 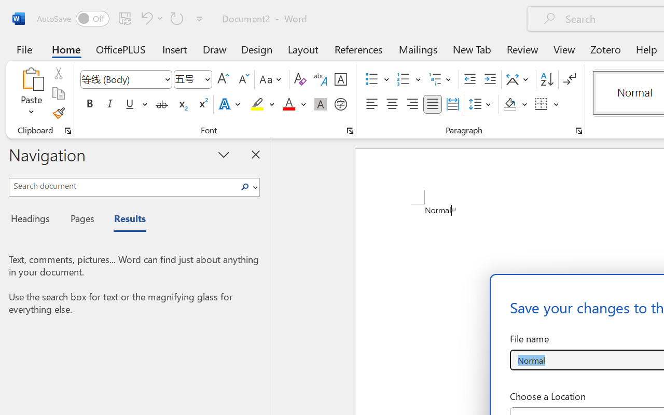 What do you see at coordinates (182, 104) in the screenshot?
I see `Subscript` at bounding box center [182, 104].